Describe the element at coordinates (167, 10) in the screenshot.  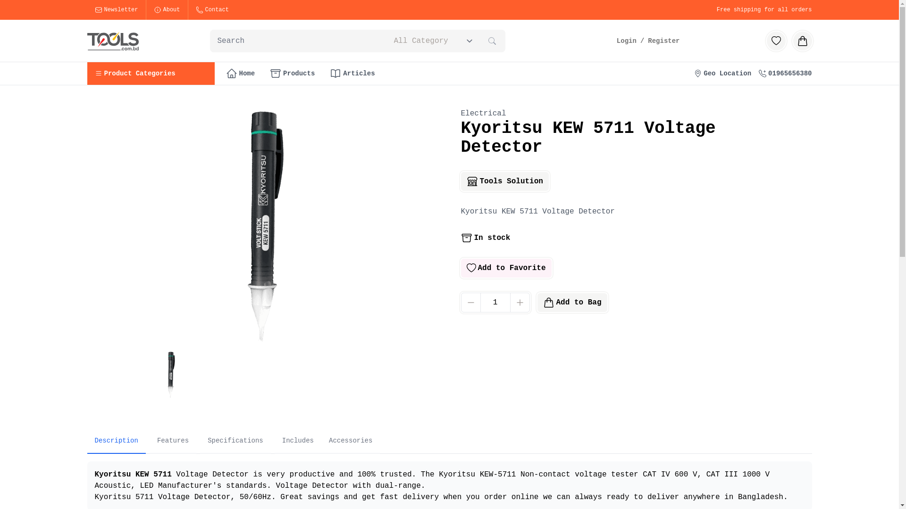
I see `About` at that location.